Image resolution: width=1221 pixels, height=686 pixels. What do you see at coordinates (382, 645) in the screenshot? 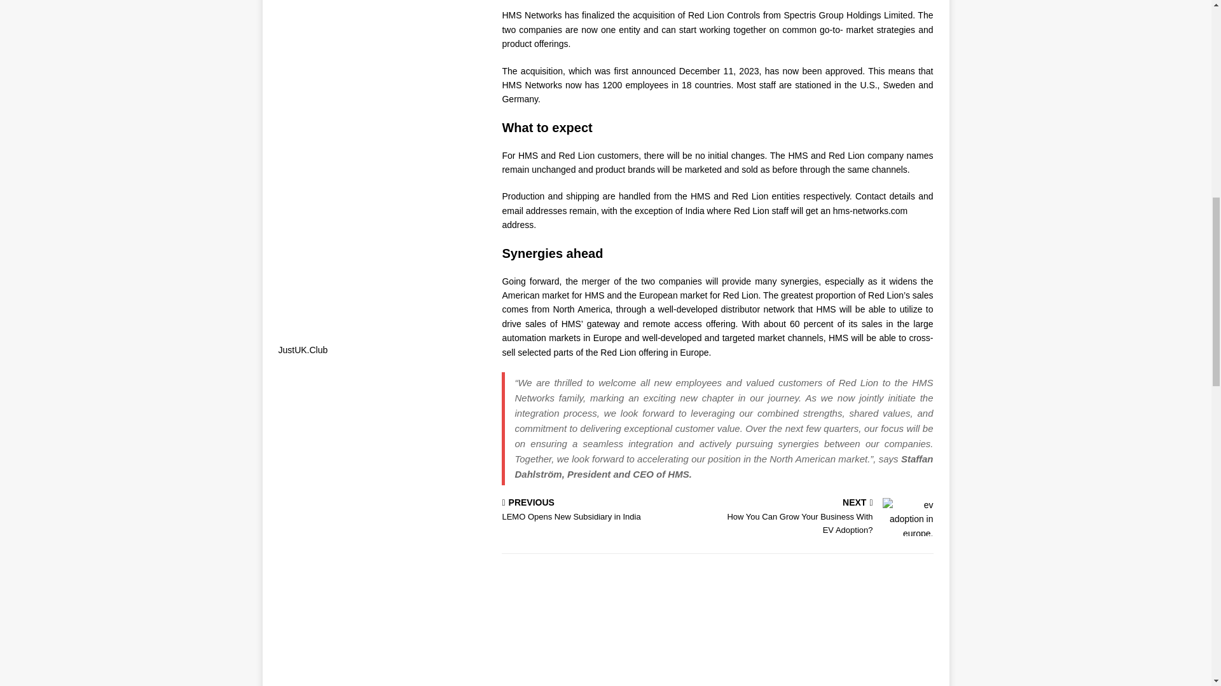
I see `3rd party ad content` at bounding box center [382, 645].